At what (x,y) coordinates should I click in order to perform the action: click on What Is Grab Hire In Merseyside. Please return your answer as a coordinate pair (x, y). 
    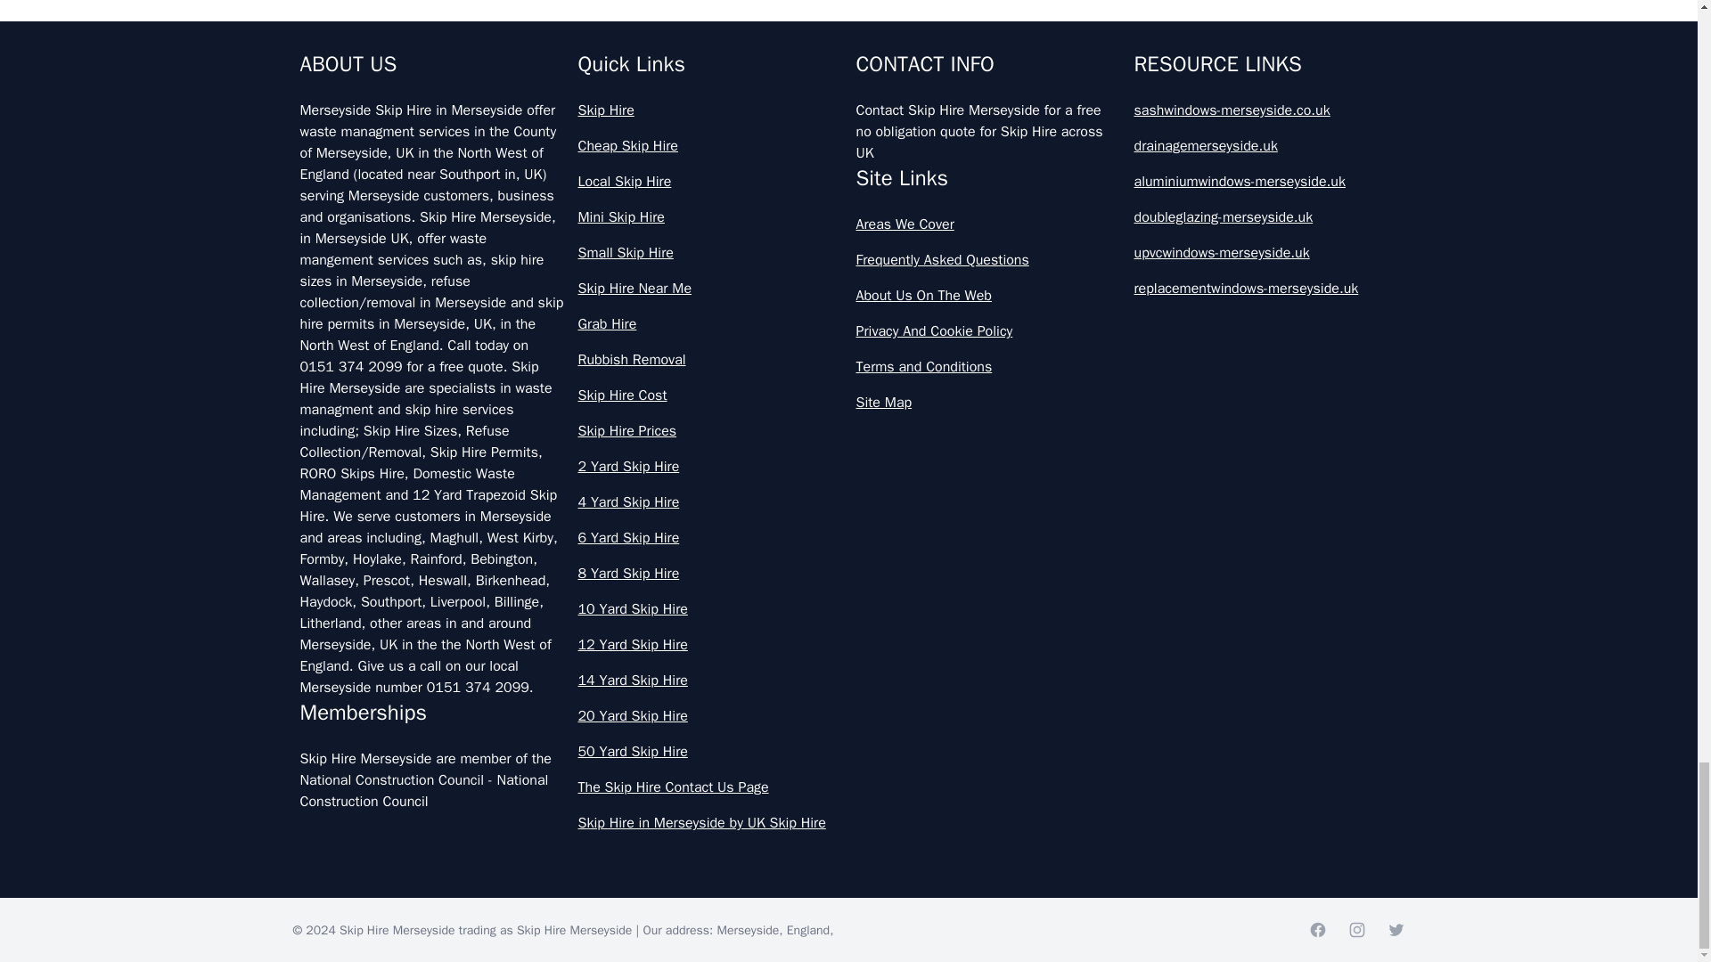
    Looking at the image, I should click on (848, 94).